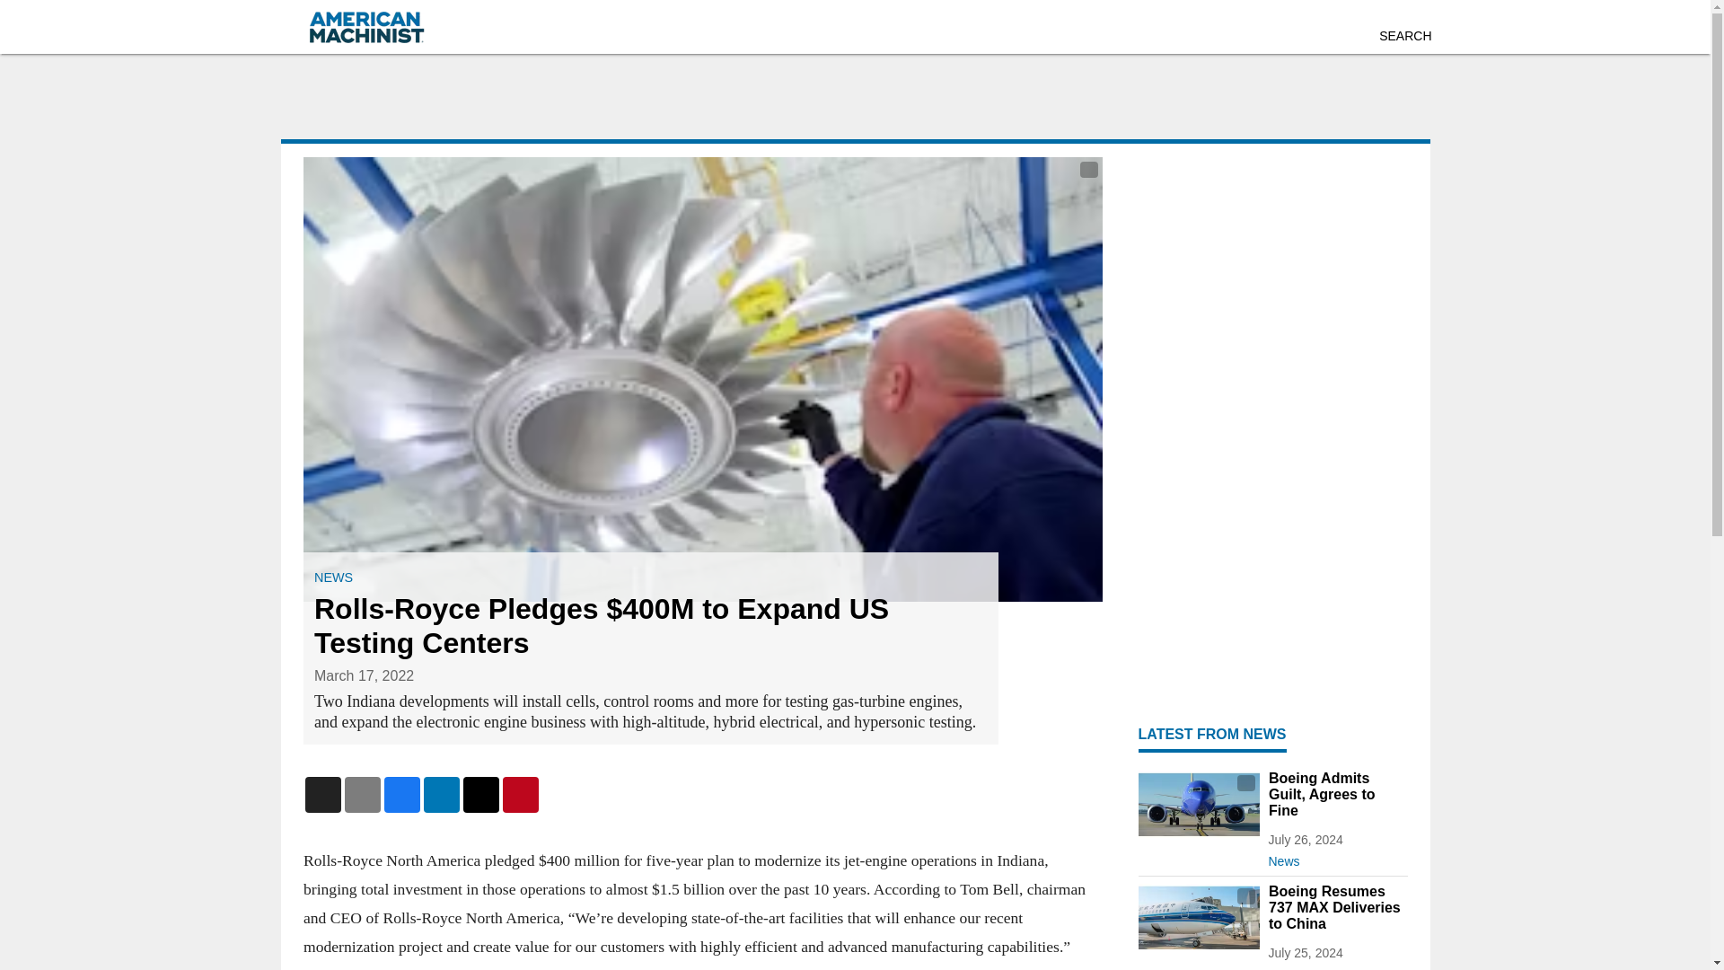  What do you see at coordinates (333, 578) in the screenshot?
I see `NEWS` at bounding box center [333, 578].